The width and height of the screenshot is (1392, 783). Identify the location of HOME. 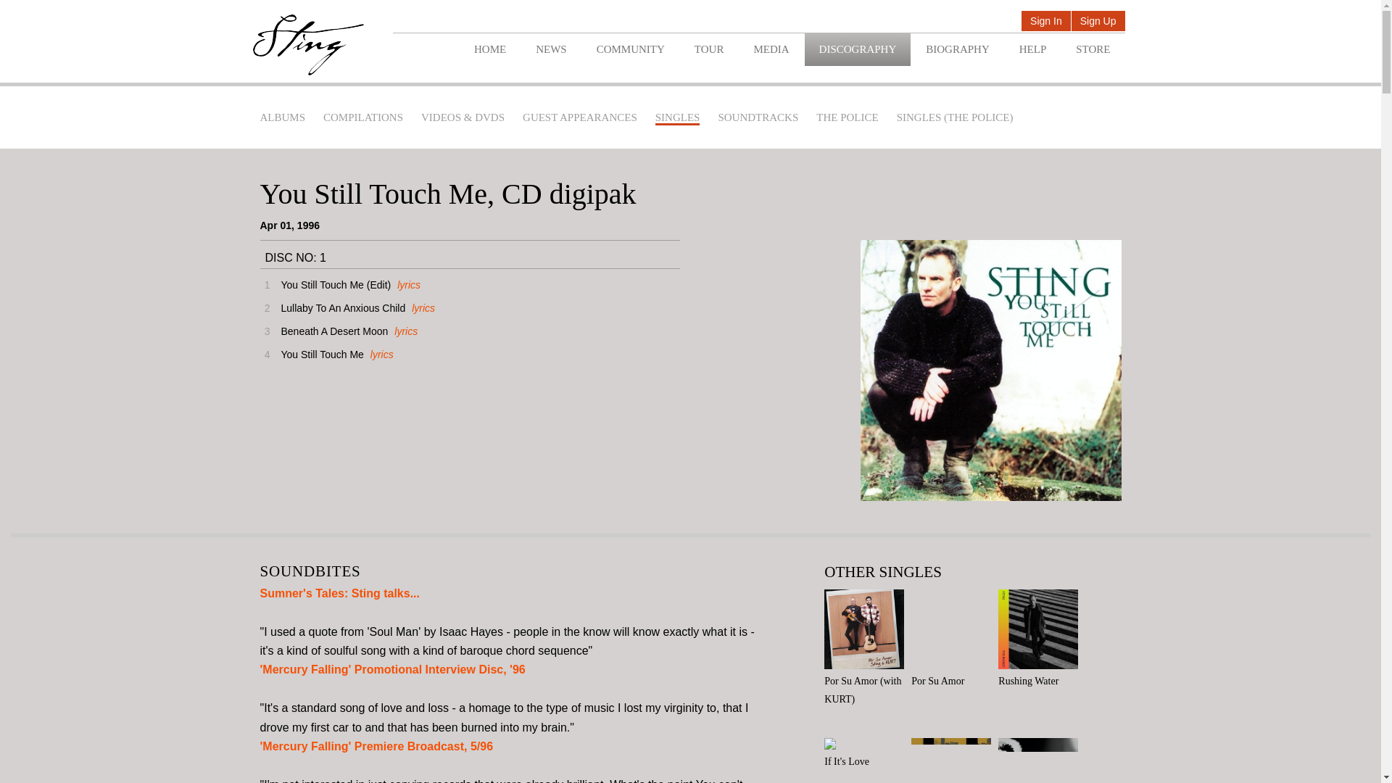
(490, 49).